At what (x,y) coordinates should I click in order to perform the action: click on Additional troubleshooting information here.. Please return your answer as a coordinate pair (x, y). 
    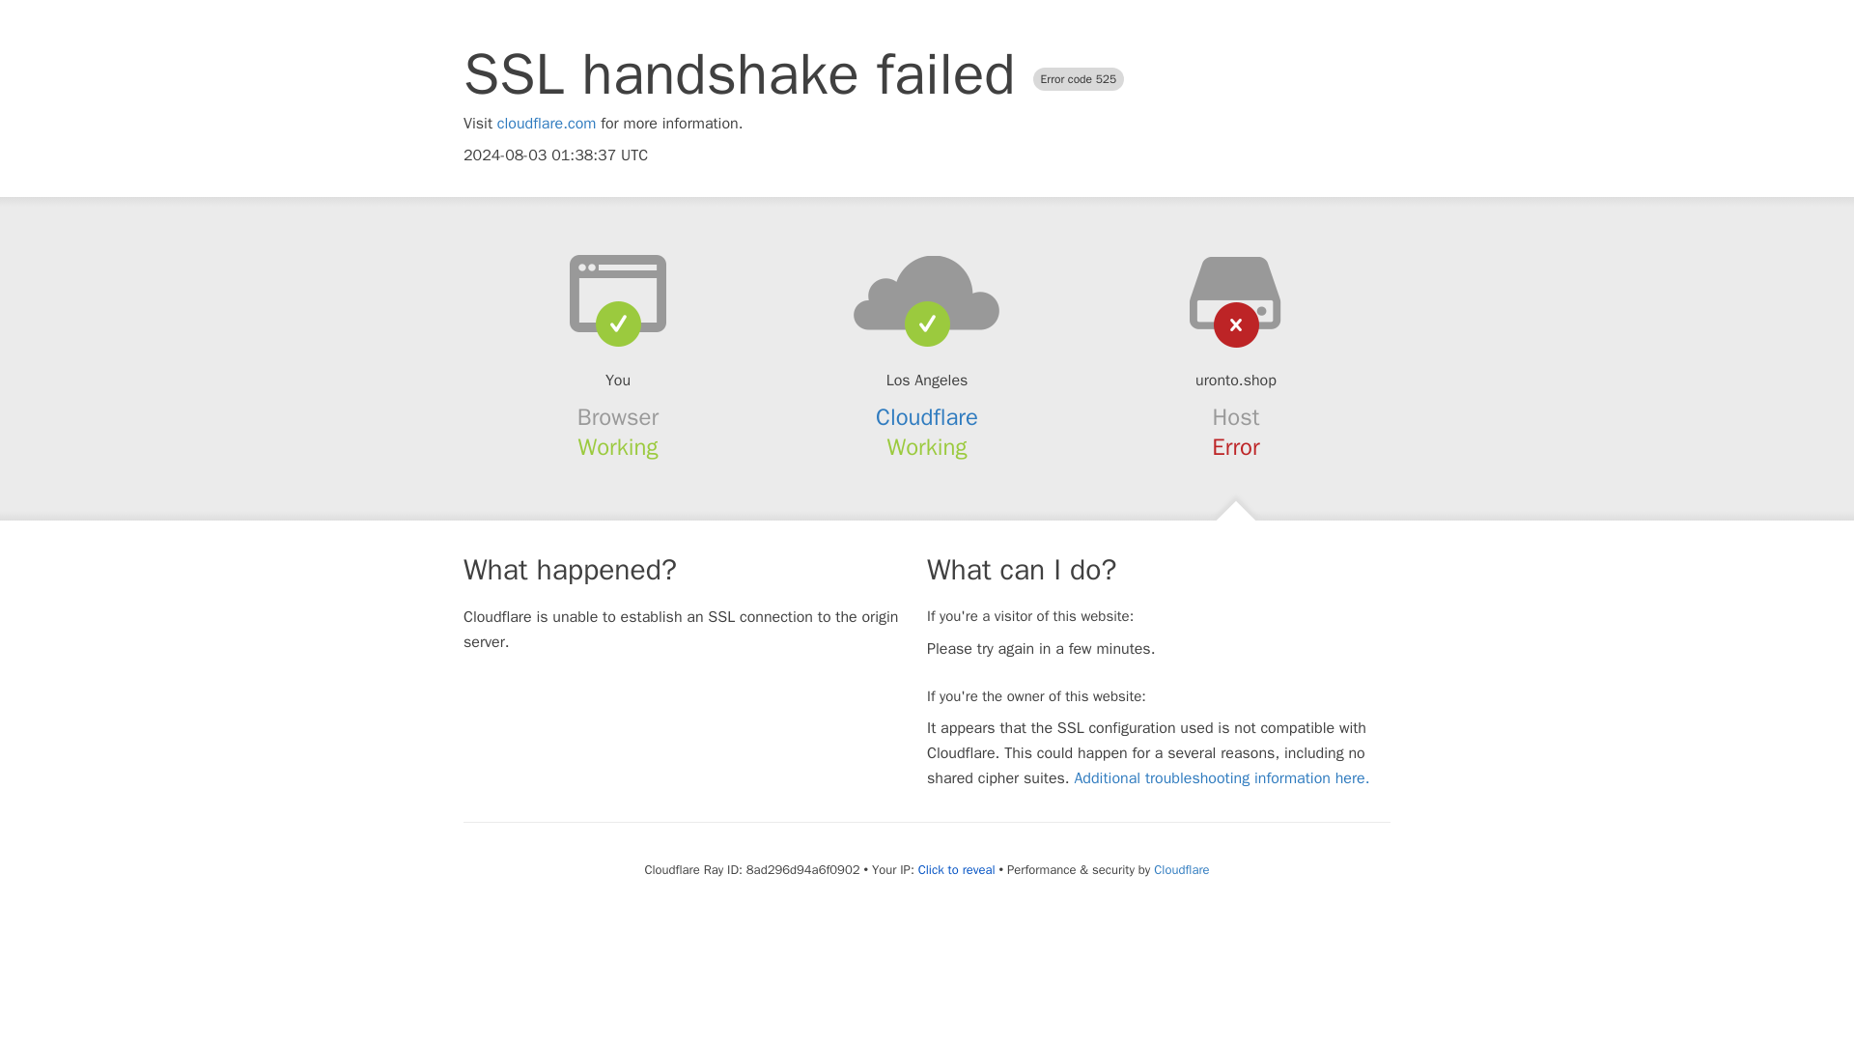
    Looking at the image, I should click on (1221, 778).